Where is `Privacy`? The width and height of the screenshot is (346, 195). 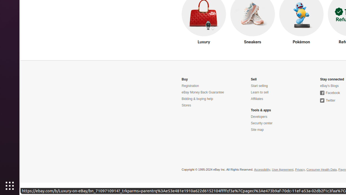 Privacy is located at coordinates (300, 170).